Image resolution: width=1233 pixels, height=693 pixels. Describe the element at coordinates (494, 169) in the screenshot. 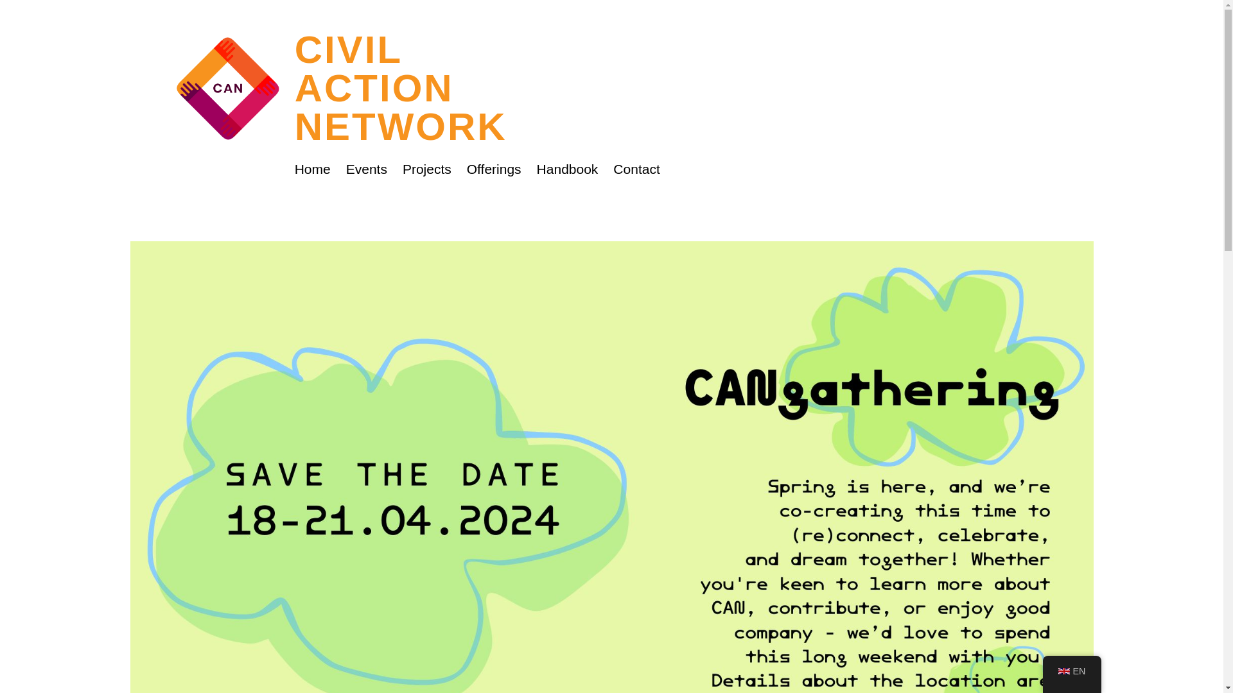

I see `Offerings` at that location.